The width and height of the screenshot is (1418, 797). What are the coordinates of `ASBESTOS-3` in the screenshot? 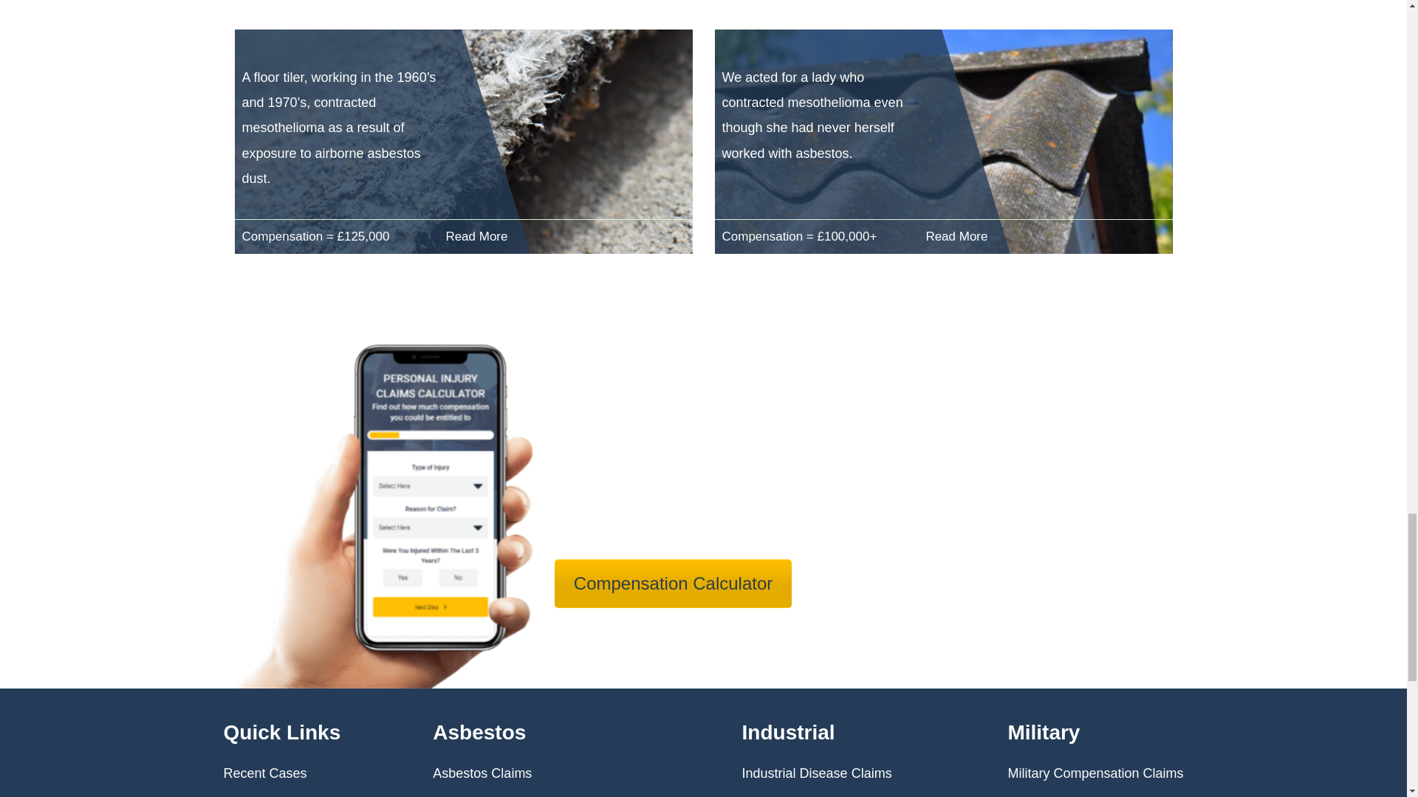 It's located at (464, 141).